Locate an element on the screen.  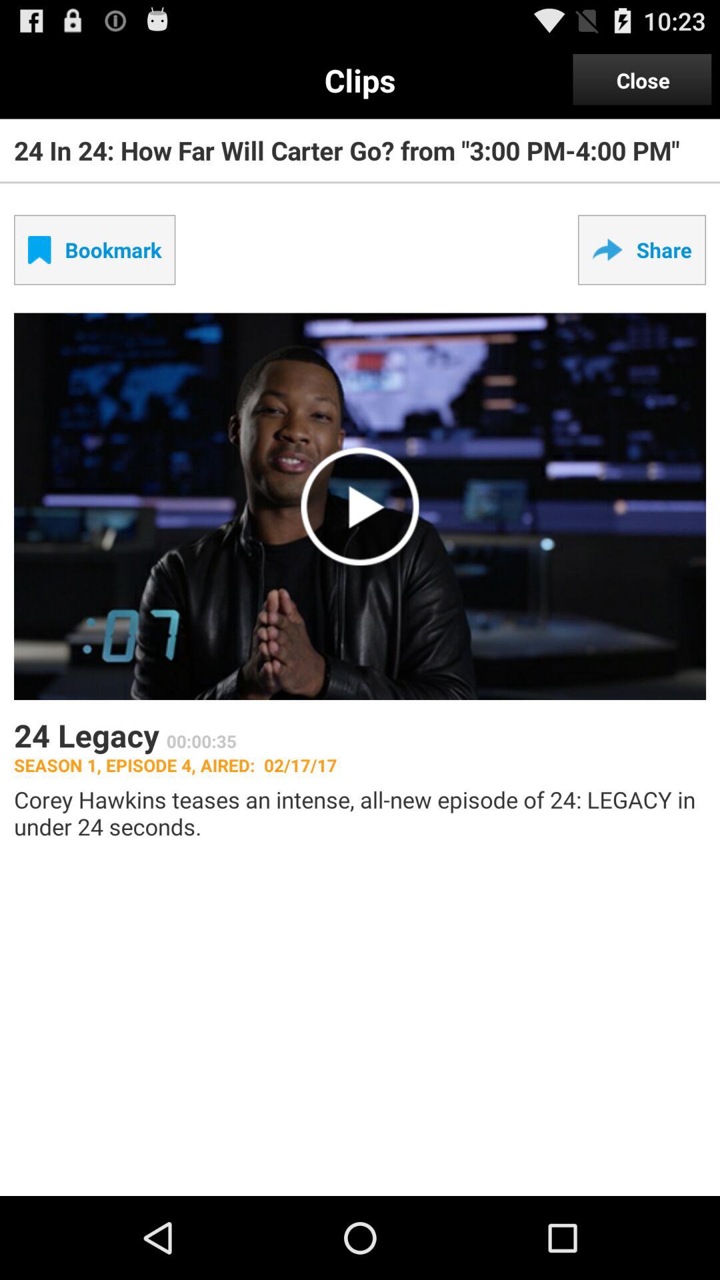
select the bookmark is located at coordinates (95, 249).